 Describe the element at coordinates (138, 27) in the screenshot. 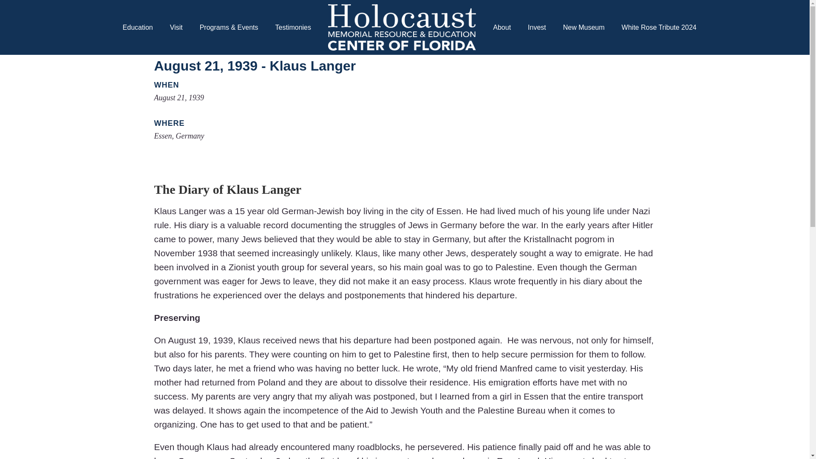

I see `Education` at that location.